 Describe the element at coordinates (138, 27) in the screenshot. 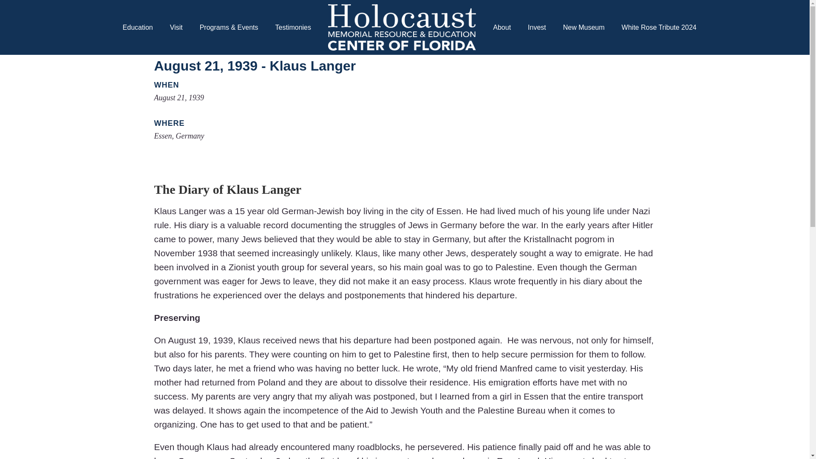

I see `Education` at that location.